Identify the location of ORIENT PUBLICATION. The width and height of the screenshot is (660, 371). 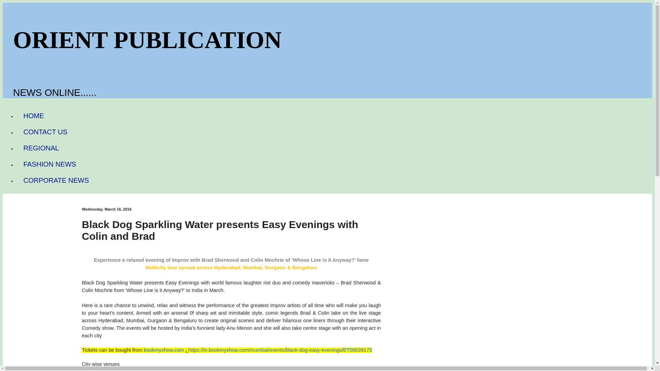
(147, 40).